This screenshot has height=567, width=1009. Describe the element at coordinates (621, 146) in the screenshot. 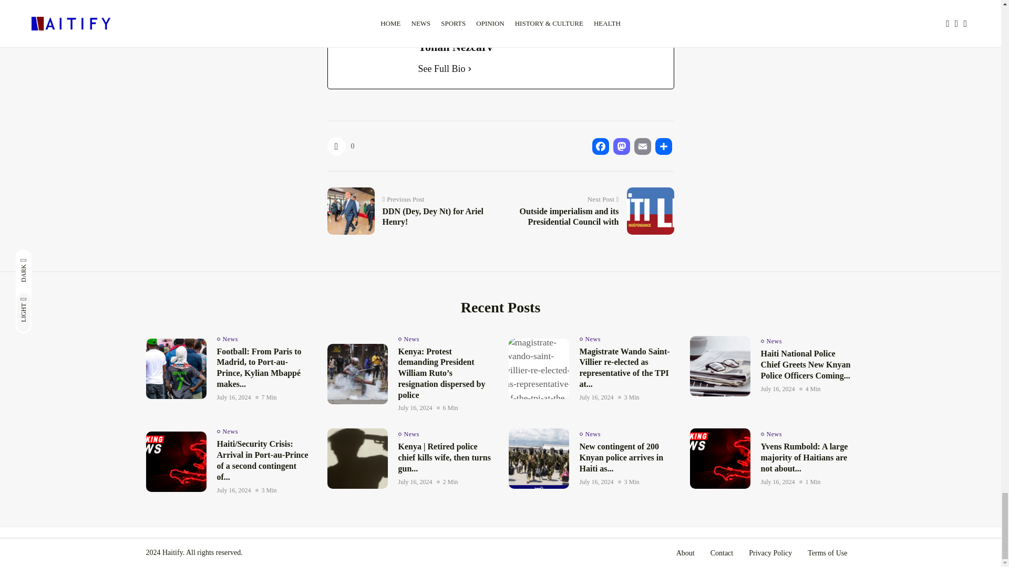

I see `Mastodon` at that location.